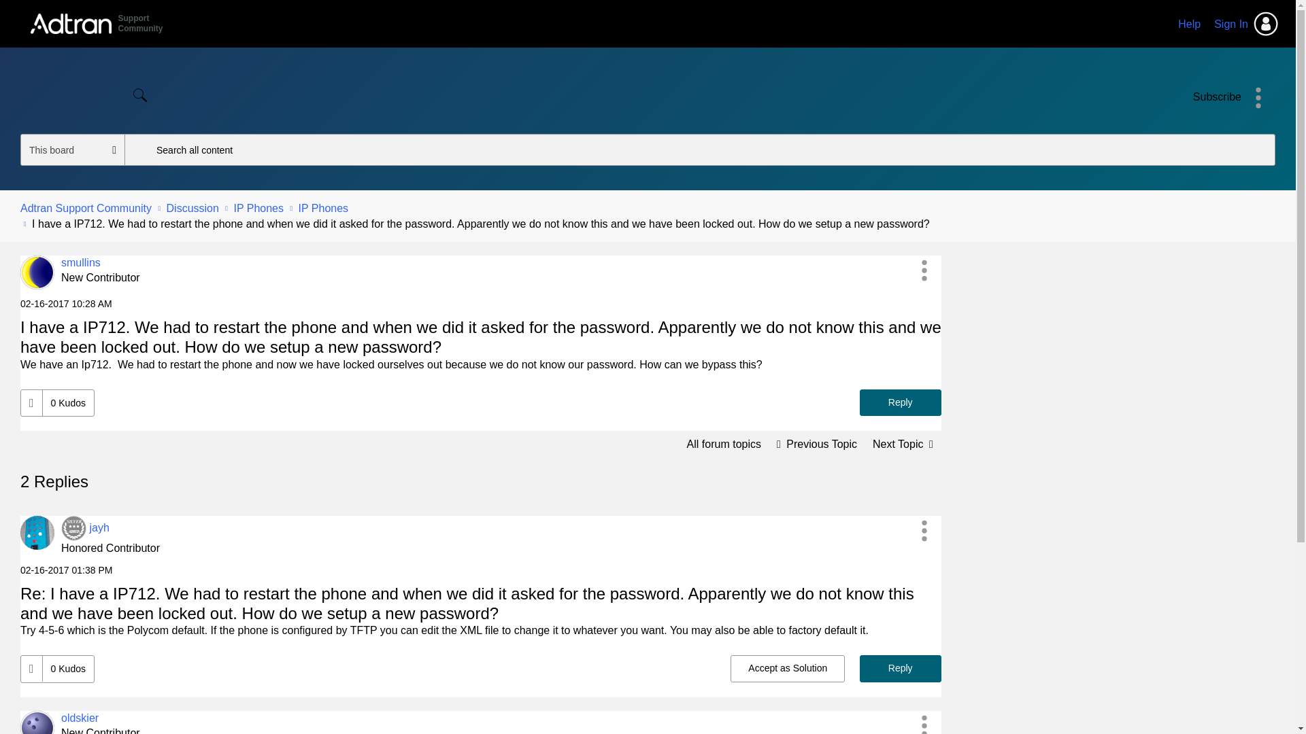  What do you see at coordinates (86, 208) in the screenshot?
I see `Adtran Support Community` at bounding box center [86, 208].